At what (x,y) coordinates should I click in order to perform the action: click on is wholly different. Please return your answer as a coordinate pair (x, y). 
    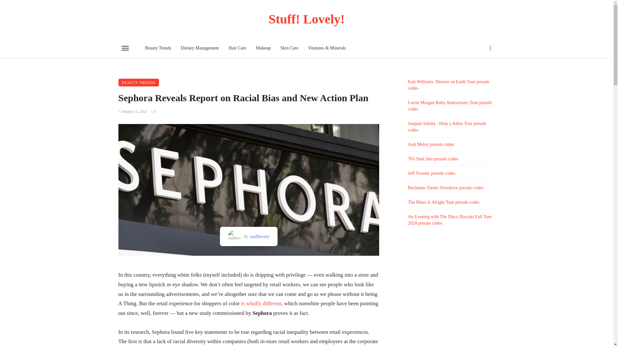
    Looking at the image, I should click on (261, 303).